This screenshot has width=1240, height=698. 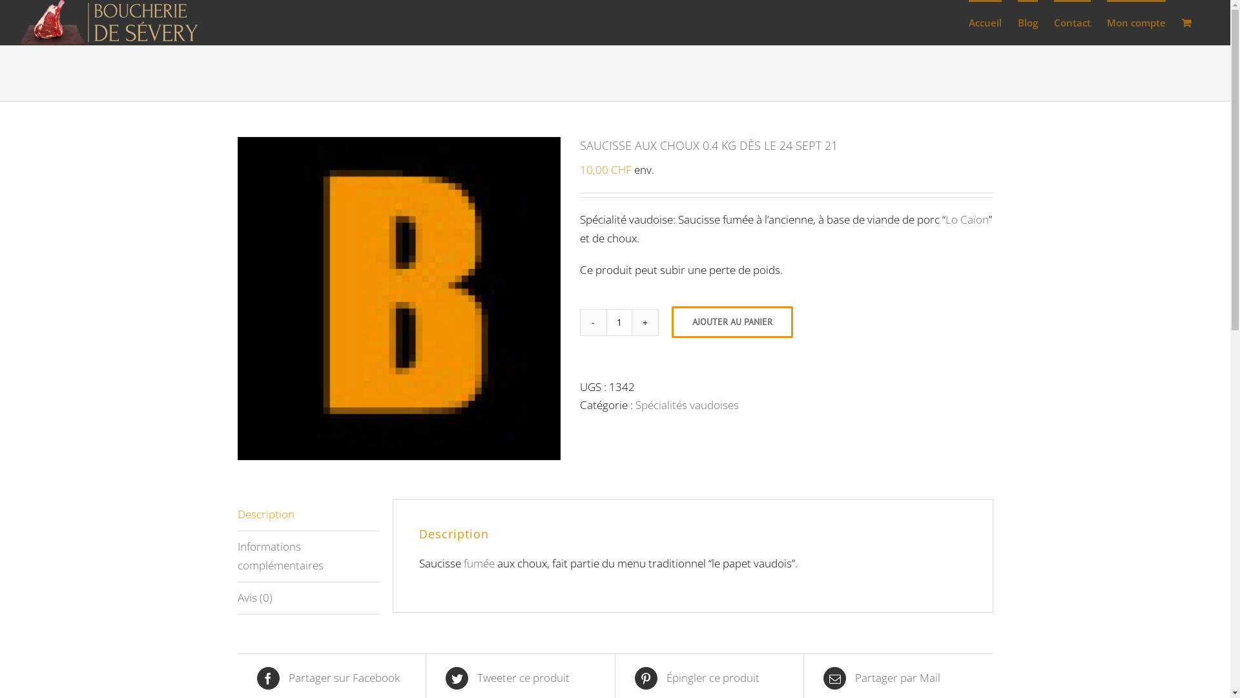 What do you see at coordinates (1028, 23) in the screenshot?
I see `Blog` at bounding box center [1028, 23].